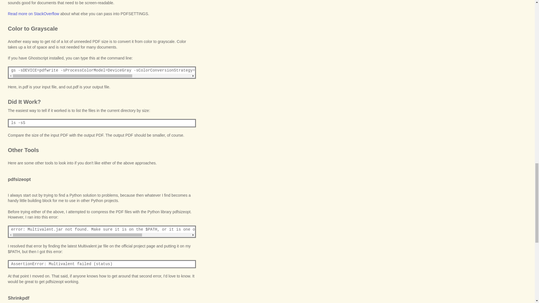  What do you see at coordinates (34, 14) in the screenshot?
I see `Read more on StackOverflow` at bounding box center [34, 14].